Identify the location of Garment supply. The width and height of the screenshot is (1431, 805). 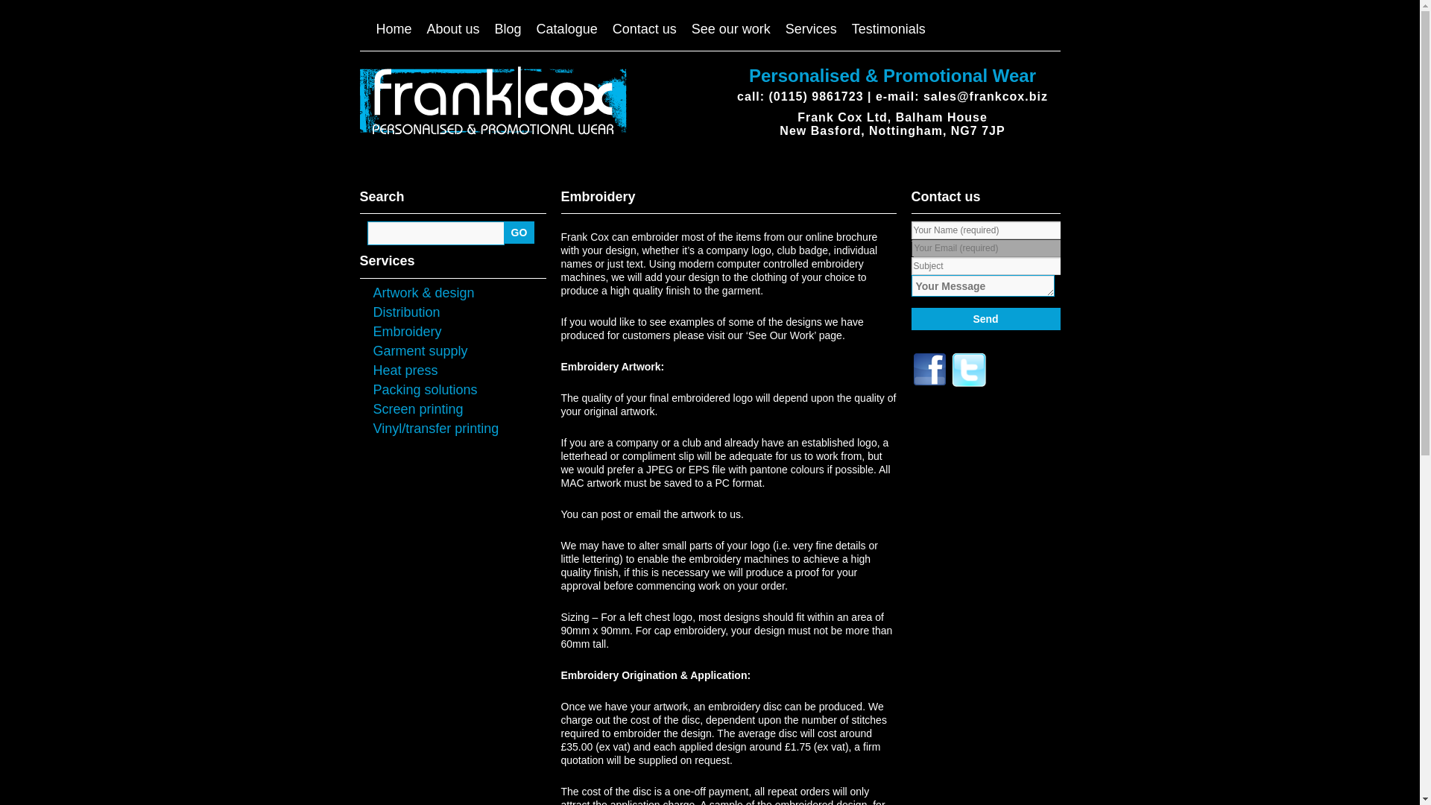
(420, 350).